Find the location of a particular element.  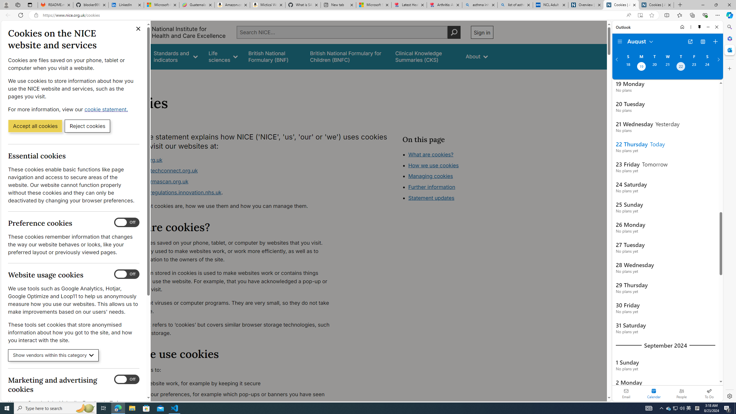

Statement updates is located at coordinates (432, 198).